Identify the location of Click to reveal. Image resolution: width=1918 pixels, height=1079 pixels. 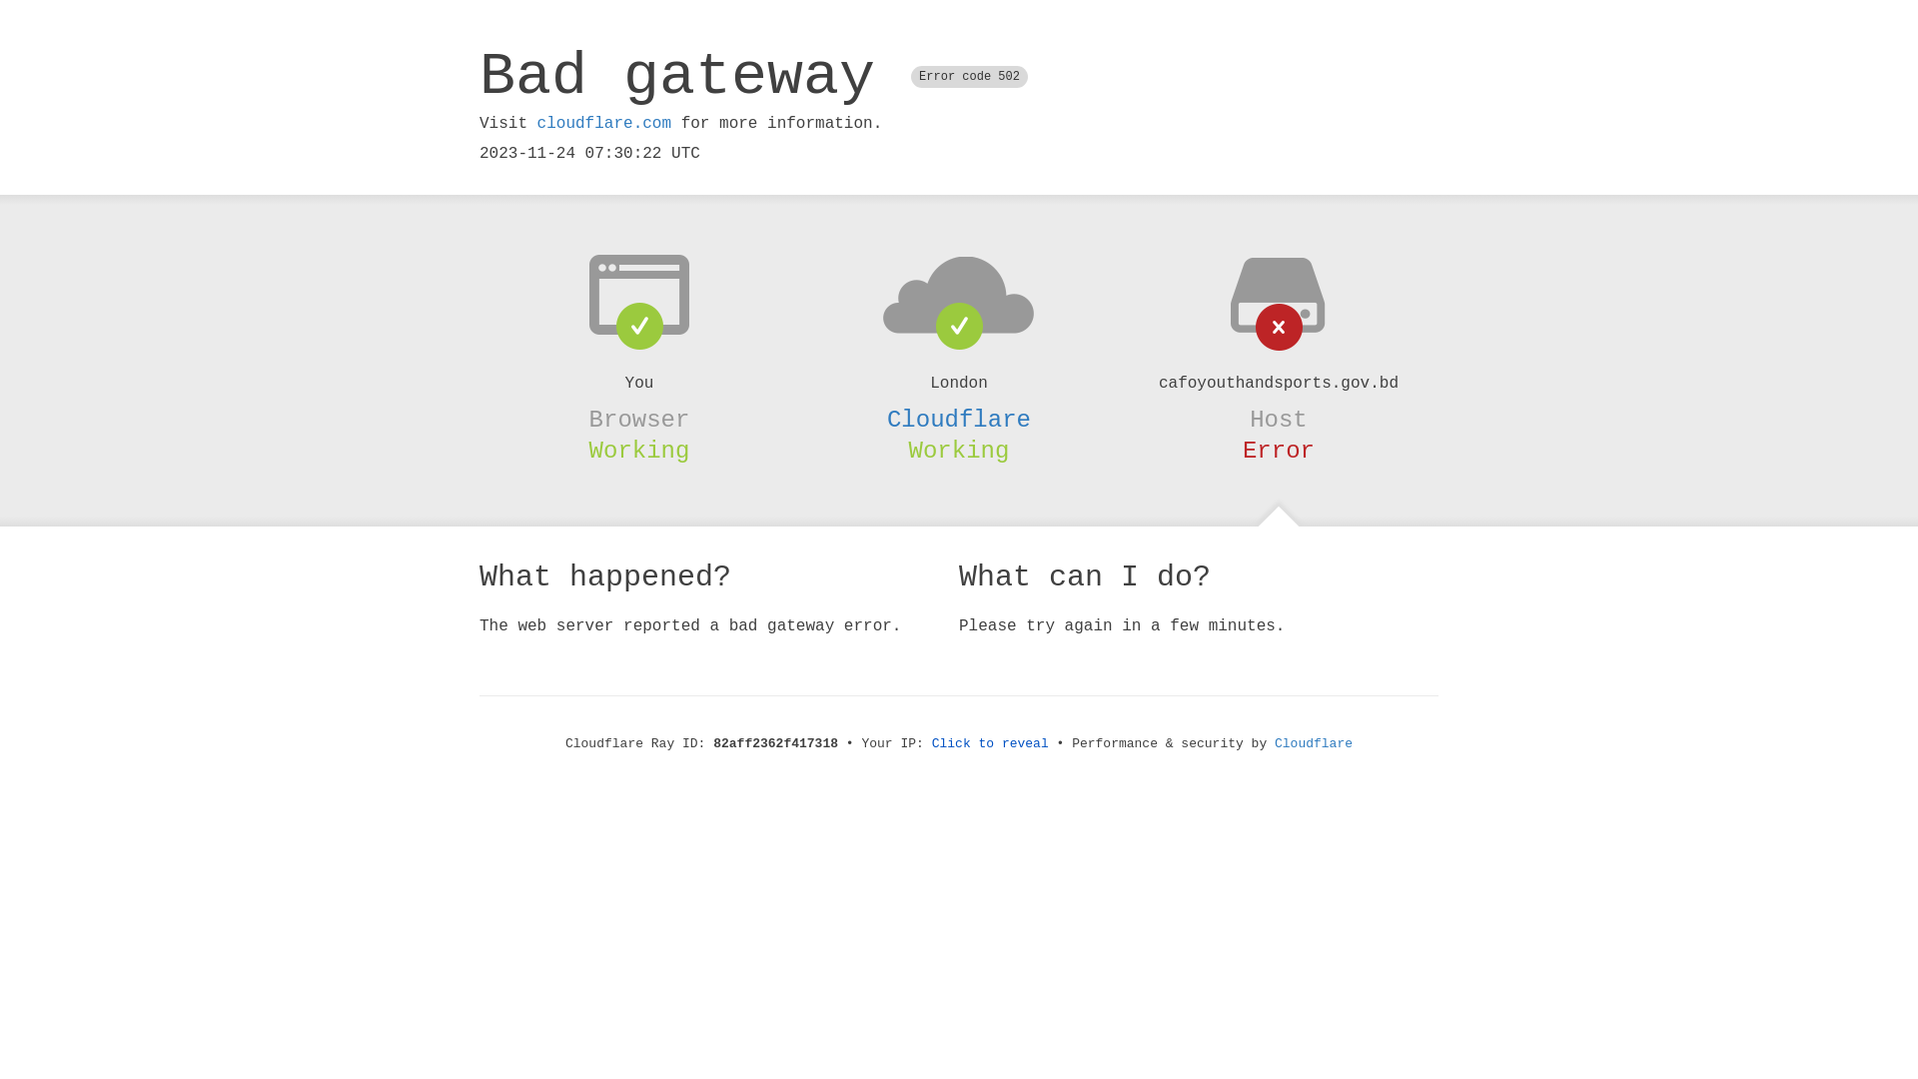
(991, 743).